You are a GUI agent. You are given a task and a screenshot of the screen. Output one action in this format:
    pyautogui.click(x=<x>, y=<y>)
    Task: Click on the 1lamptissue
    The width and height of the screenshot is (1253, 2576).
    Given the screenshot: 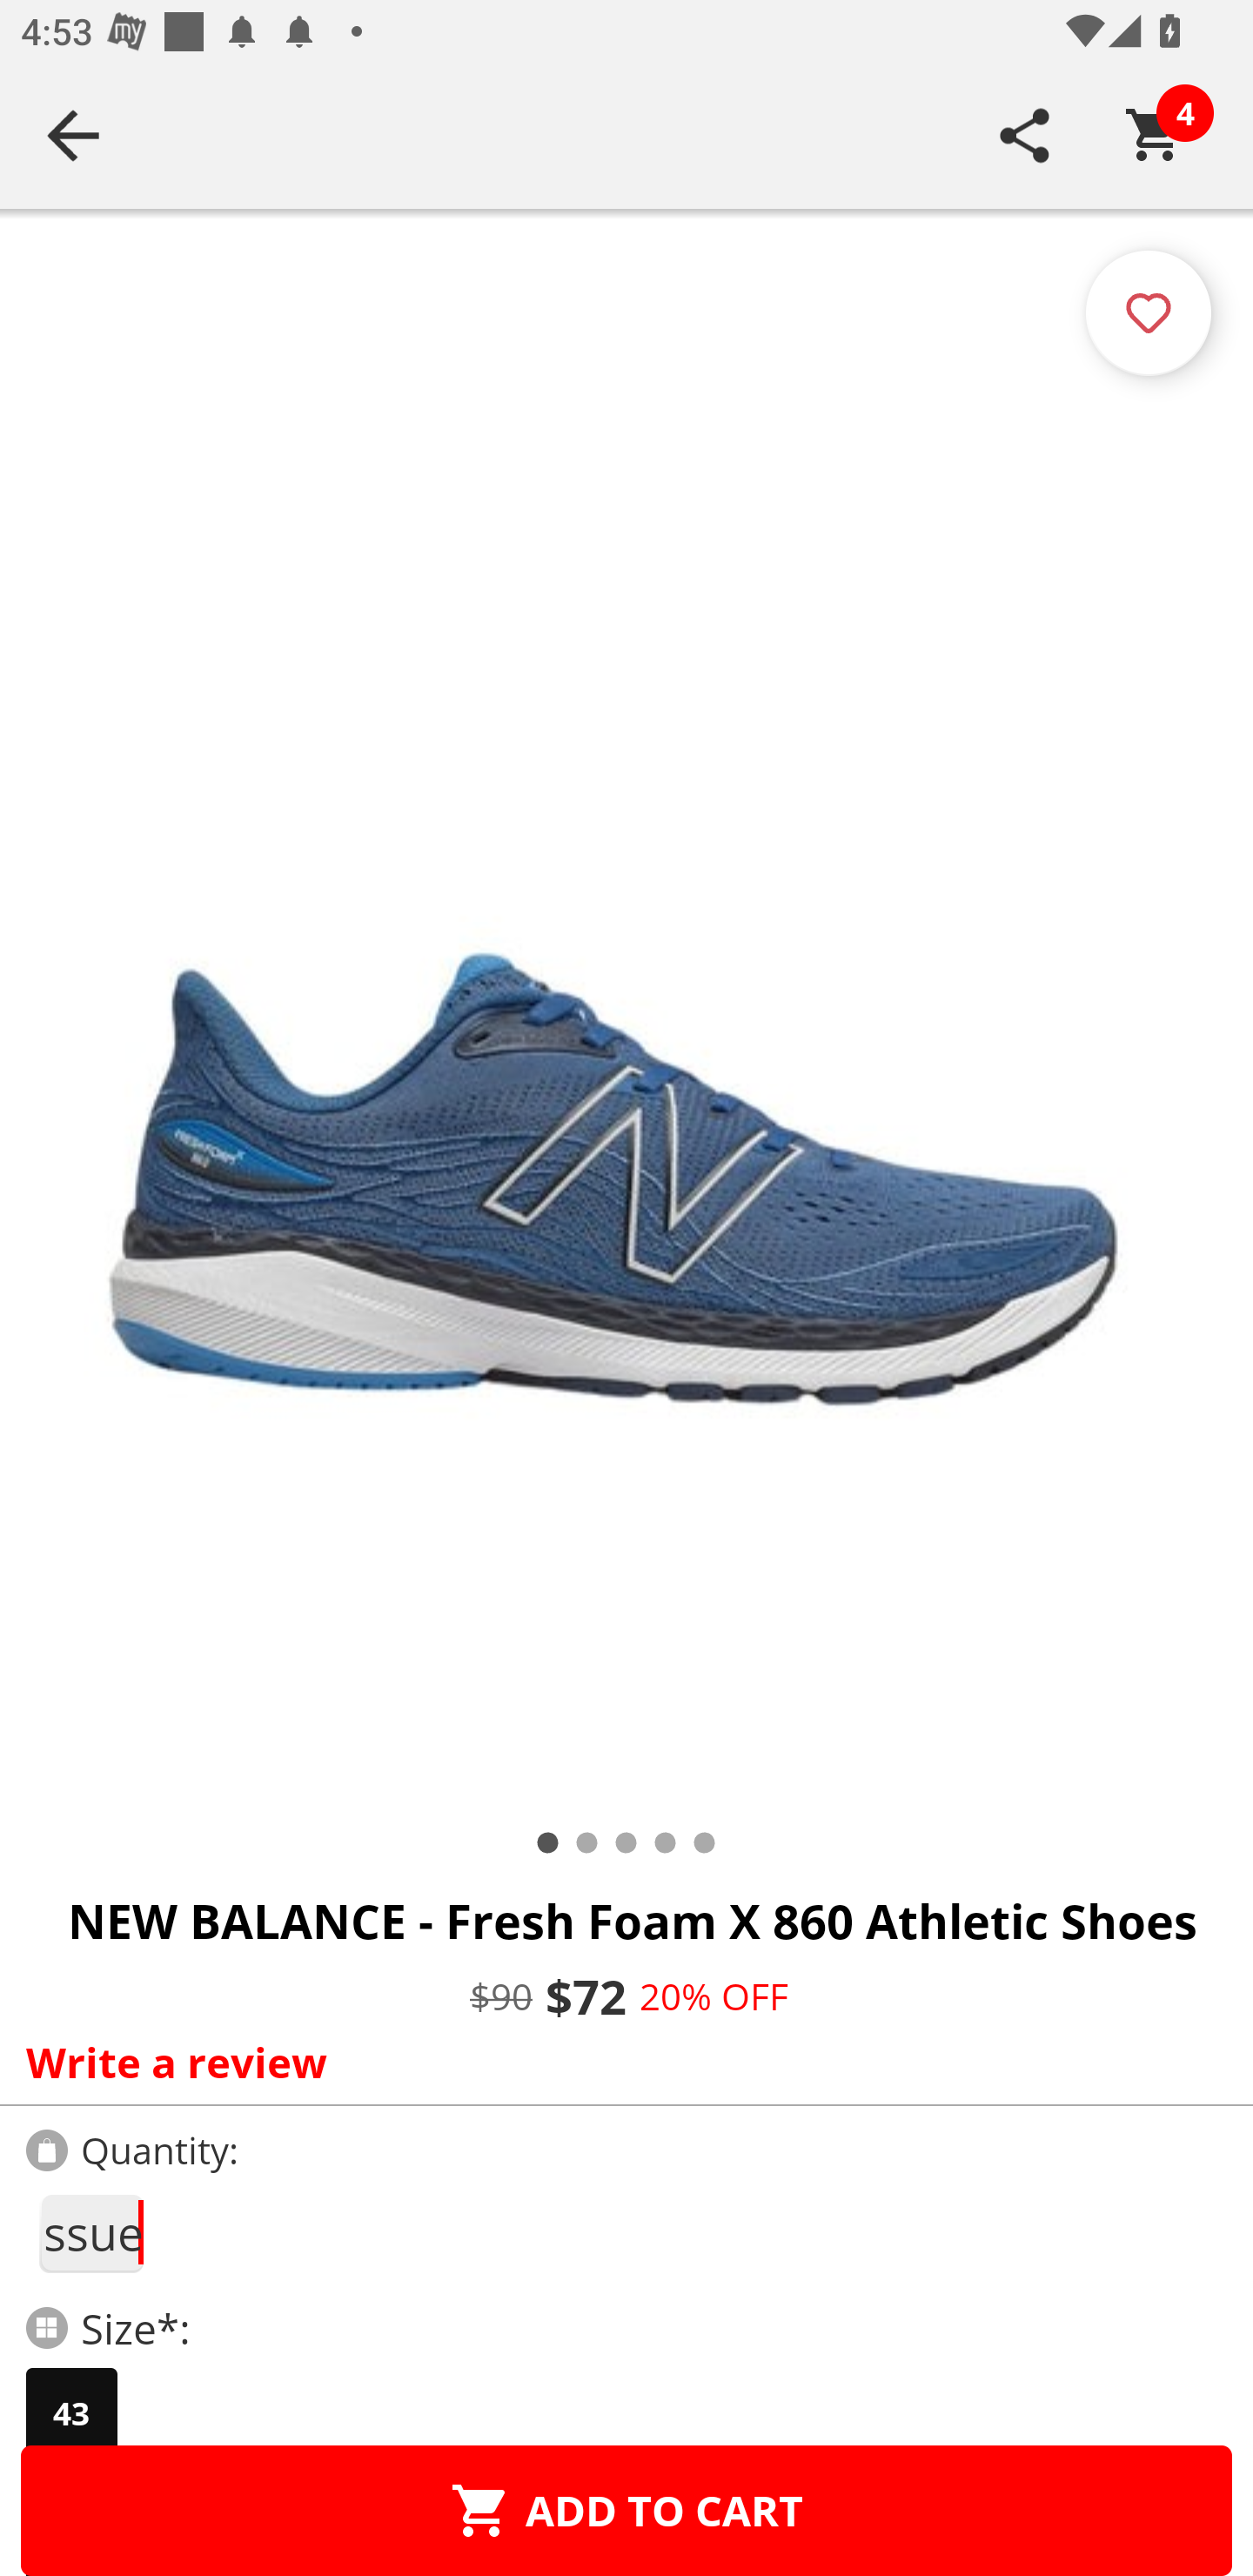 What is the action you would take?
    pyautogui.click(x=90, y=2233)
    